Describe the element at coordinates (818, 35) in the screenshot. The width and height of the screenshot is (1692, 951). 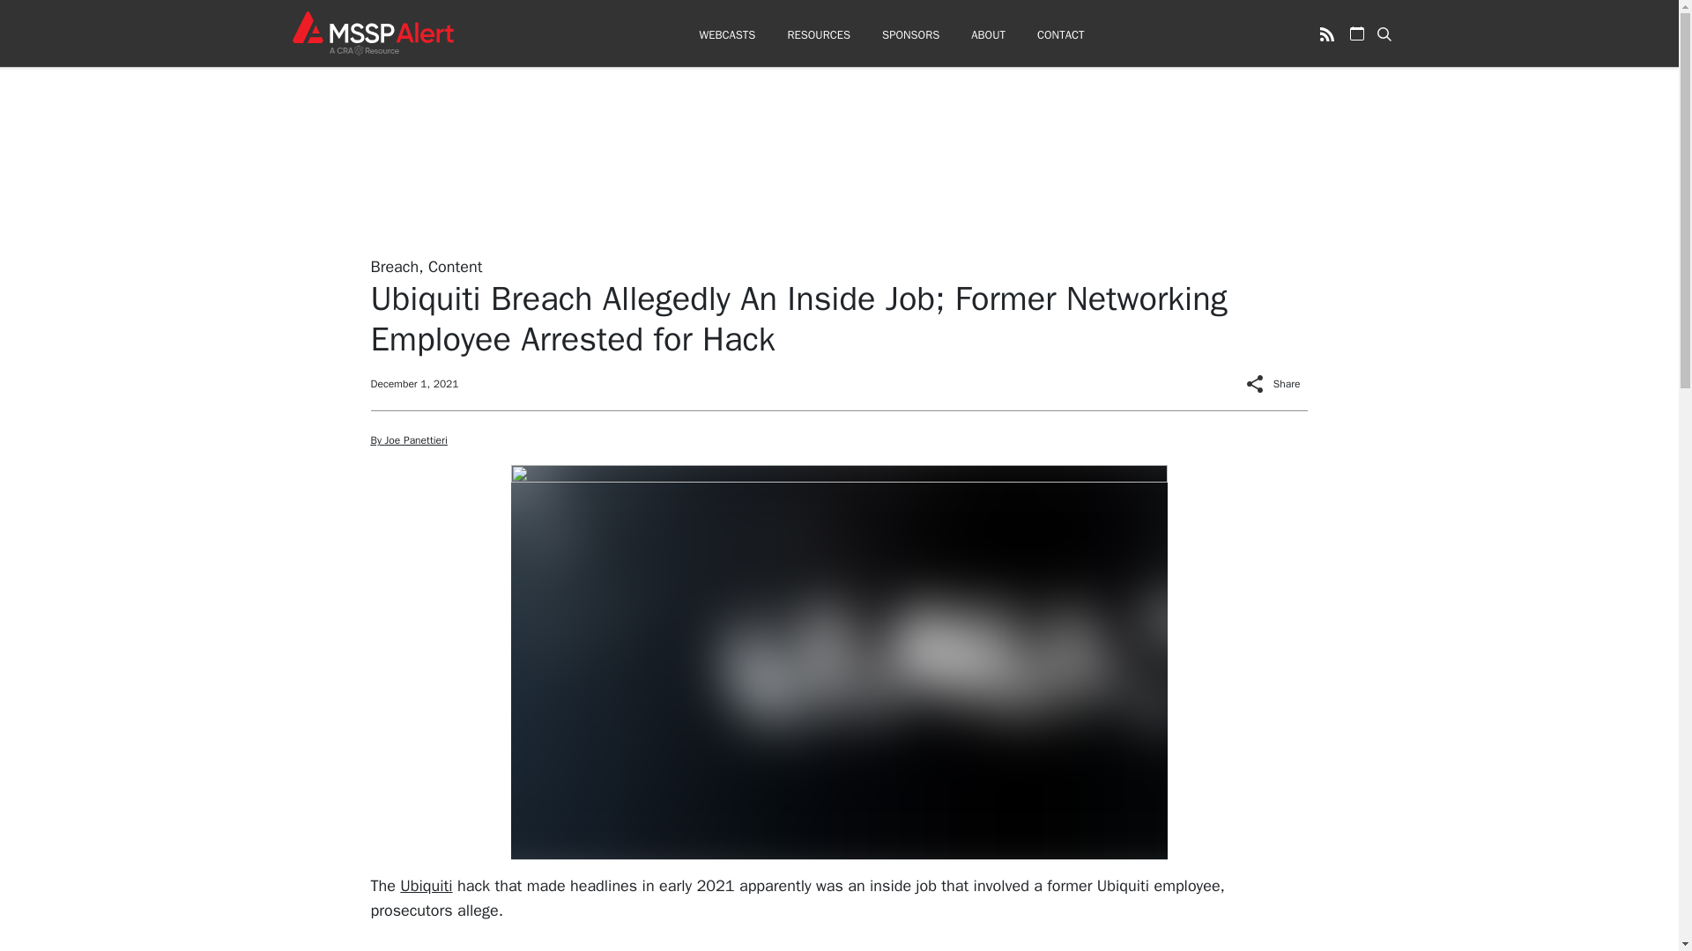
I see `RESOURCES` at that location.